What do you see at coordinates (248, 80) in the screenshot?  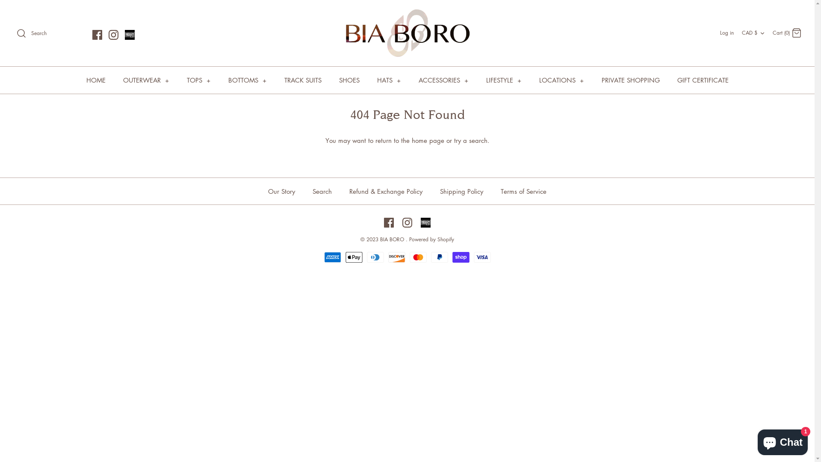 I see `BOTTOMS +` at bounding box center [248, 80].